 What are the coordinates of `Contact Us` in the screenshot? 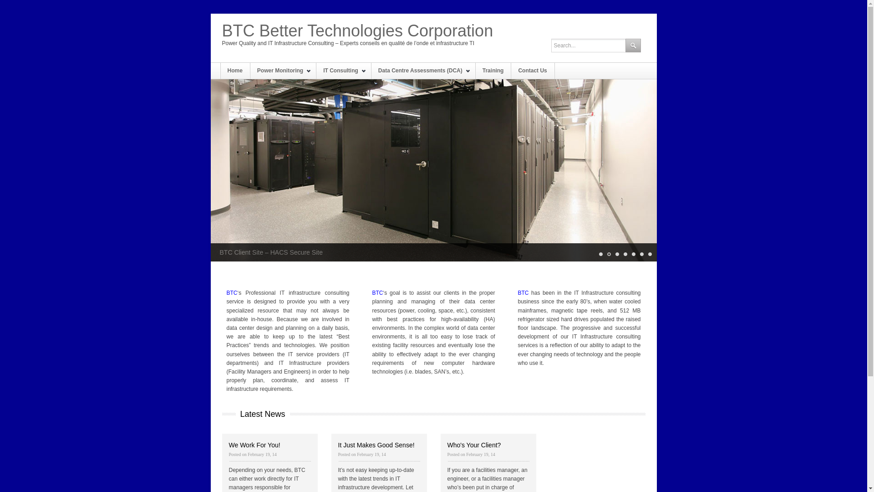 It's located at (533, 71).